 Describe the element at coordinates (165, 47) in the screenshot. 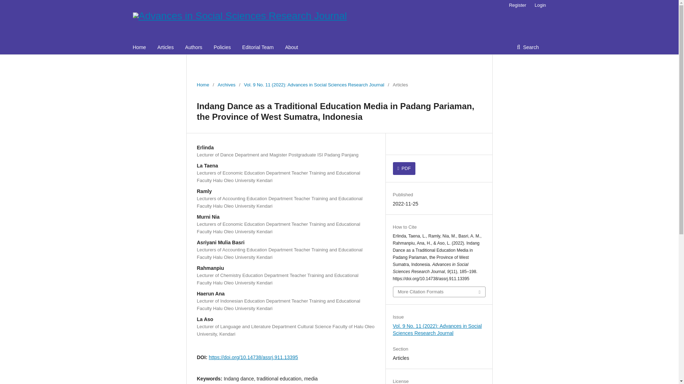

I see `Articles` at that location.